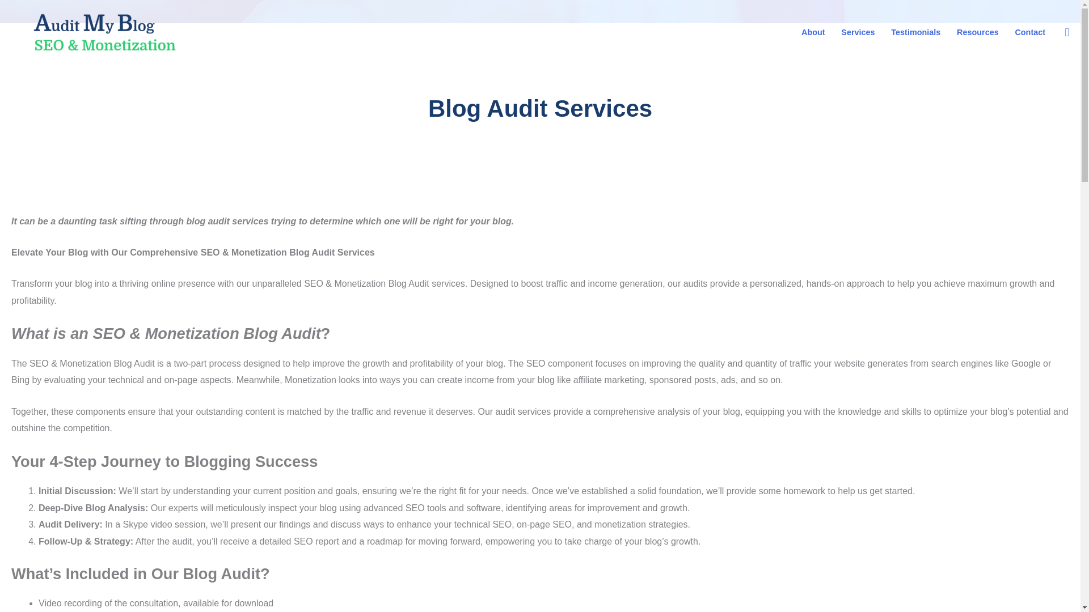 This screenshot has height=612, width=1089. What do you see at coordinates (977, 32) in the screenshot?
I see `Resources` at bounding box center [977, 32].